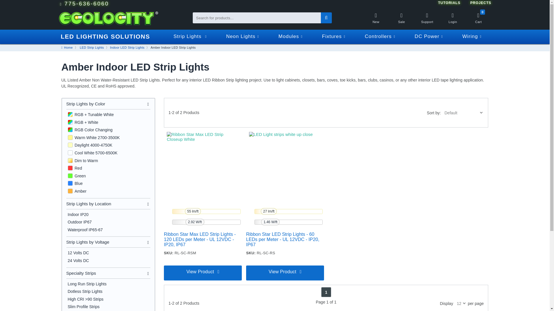 The width and height of the screenshot is (554, 311). I want to click on 775-636-6060, so click(109, 4).